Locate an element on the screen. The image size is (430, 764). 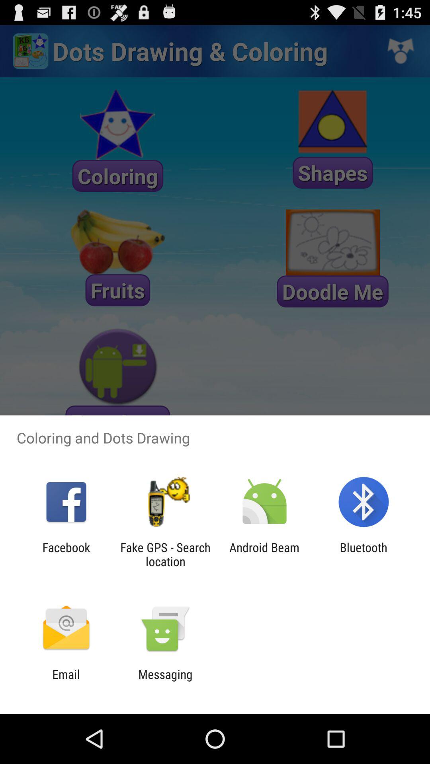
turn on the item next to messaging is located at coordinates (66, 681).